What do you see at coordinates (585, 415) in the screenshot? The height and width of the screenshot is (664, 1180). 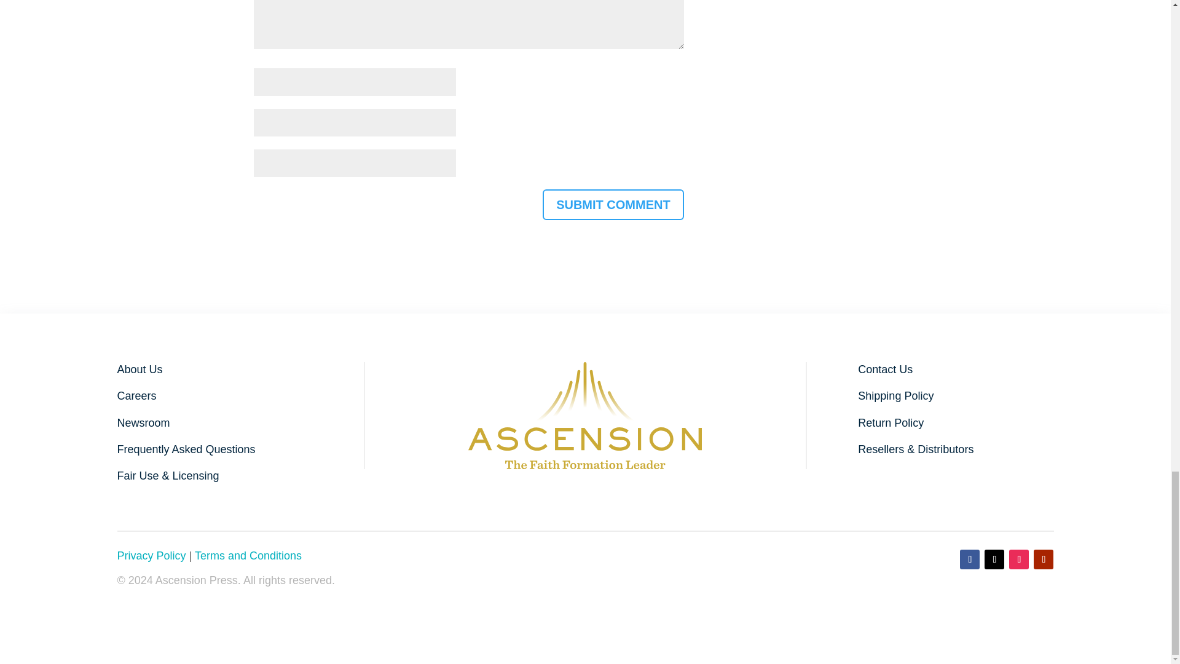 I see `logo-facebook` at bounding box center [585, 415].